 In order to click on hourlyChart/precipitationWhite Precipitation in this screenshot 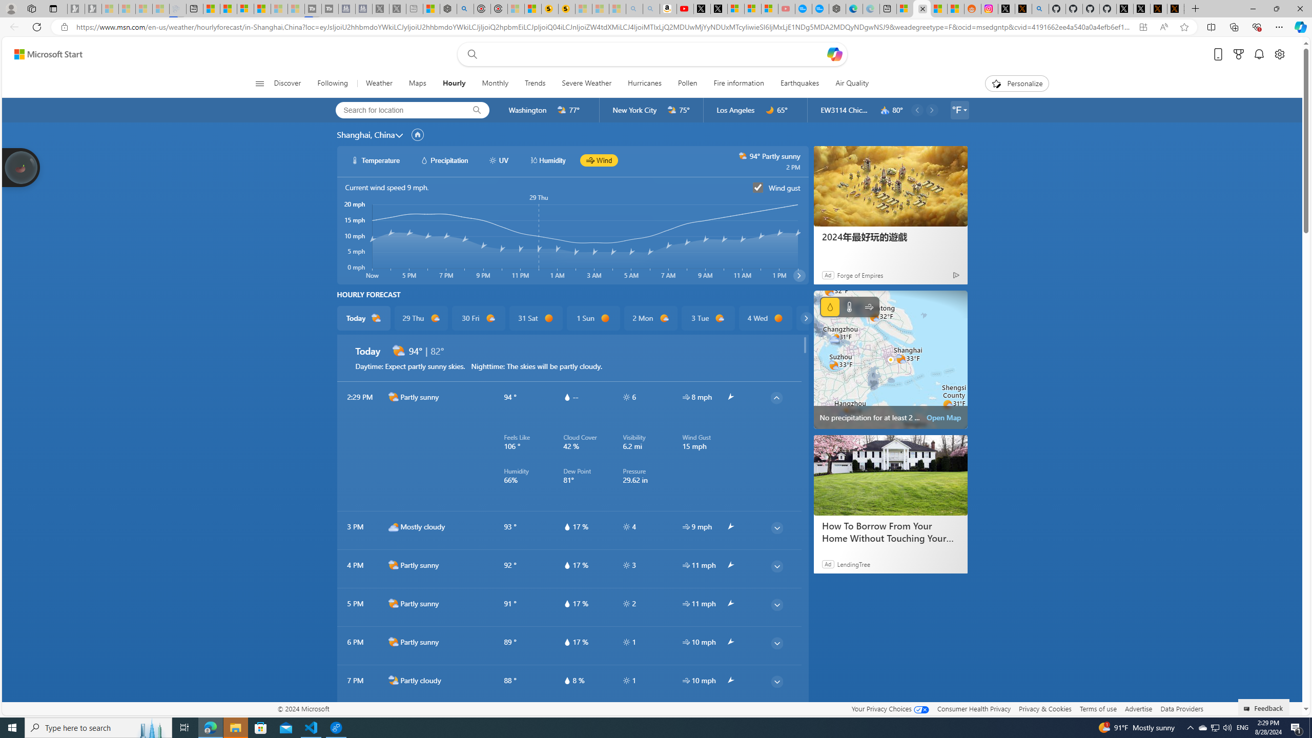, I will do `click(444, 160)`.